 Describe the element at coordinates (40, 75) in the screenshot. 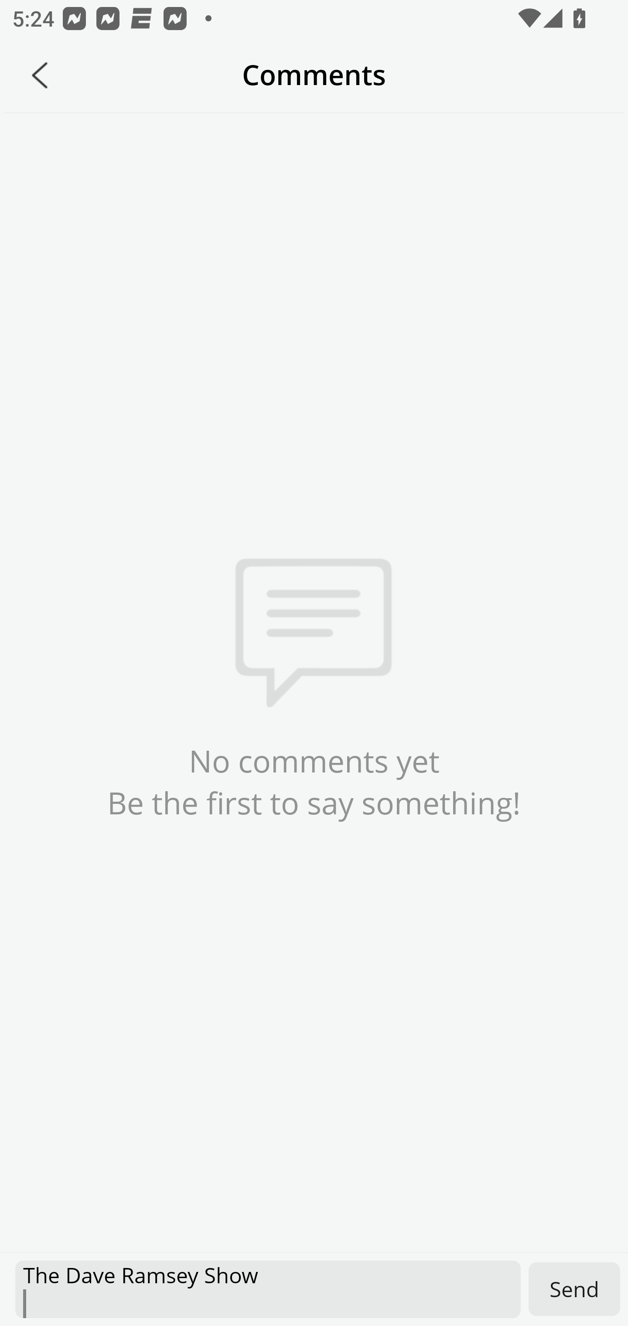

I see `Back` at that location.